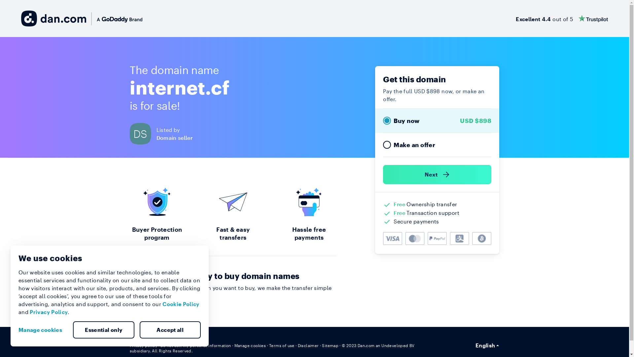 The image size is (634, 357). Describe the element at coordinates (437, 175) in the screenshot. I see `Next
)` at that location.